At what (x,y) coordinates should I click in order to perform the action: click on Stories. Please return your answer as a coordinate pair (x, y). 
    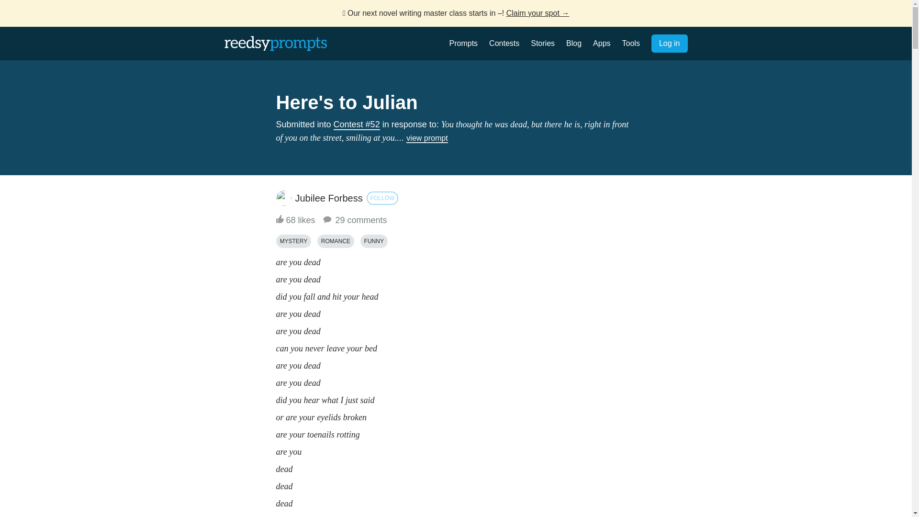
    Looking at the image, I should click on (543, 43).